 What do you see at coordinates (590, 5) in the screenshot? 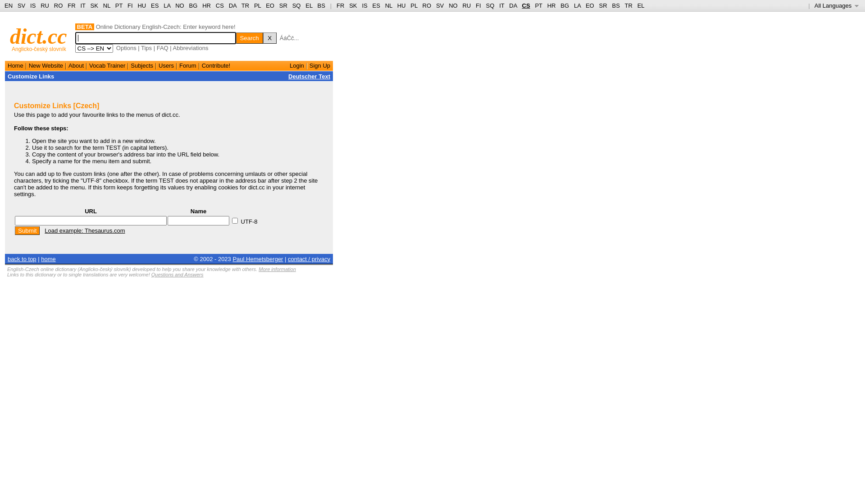
I see `EO` at bounding box center [590, 5].